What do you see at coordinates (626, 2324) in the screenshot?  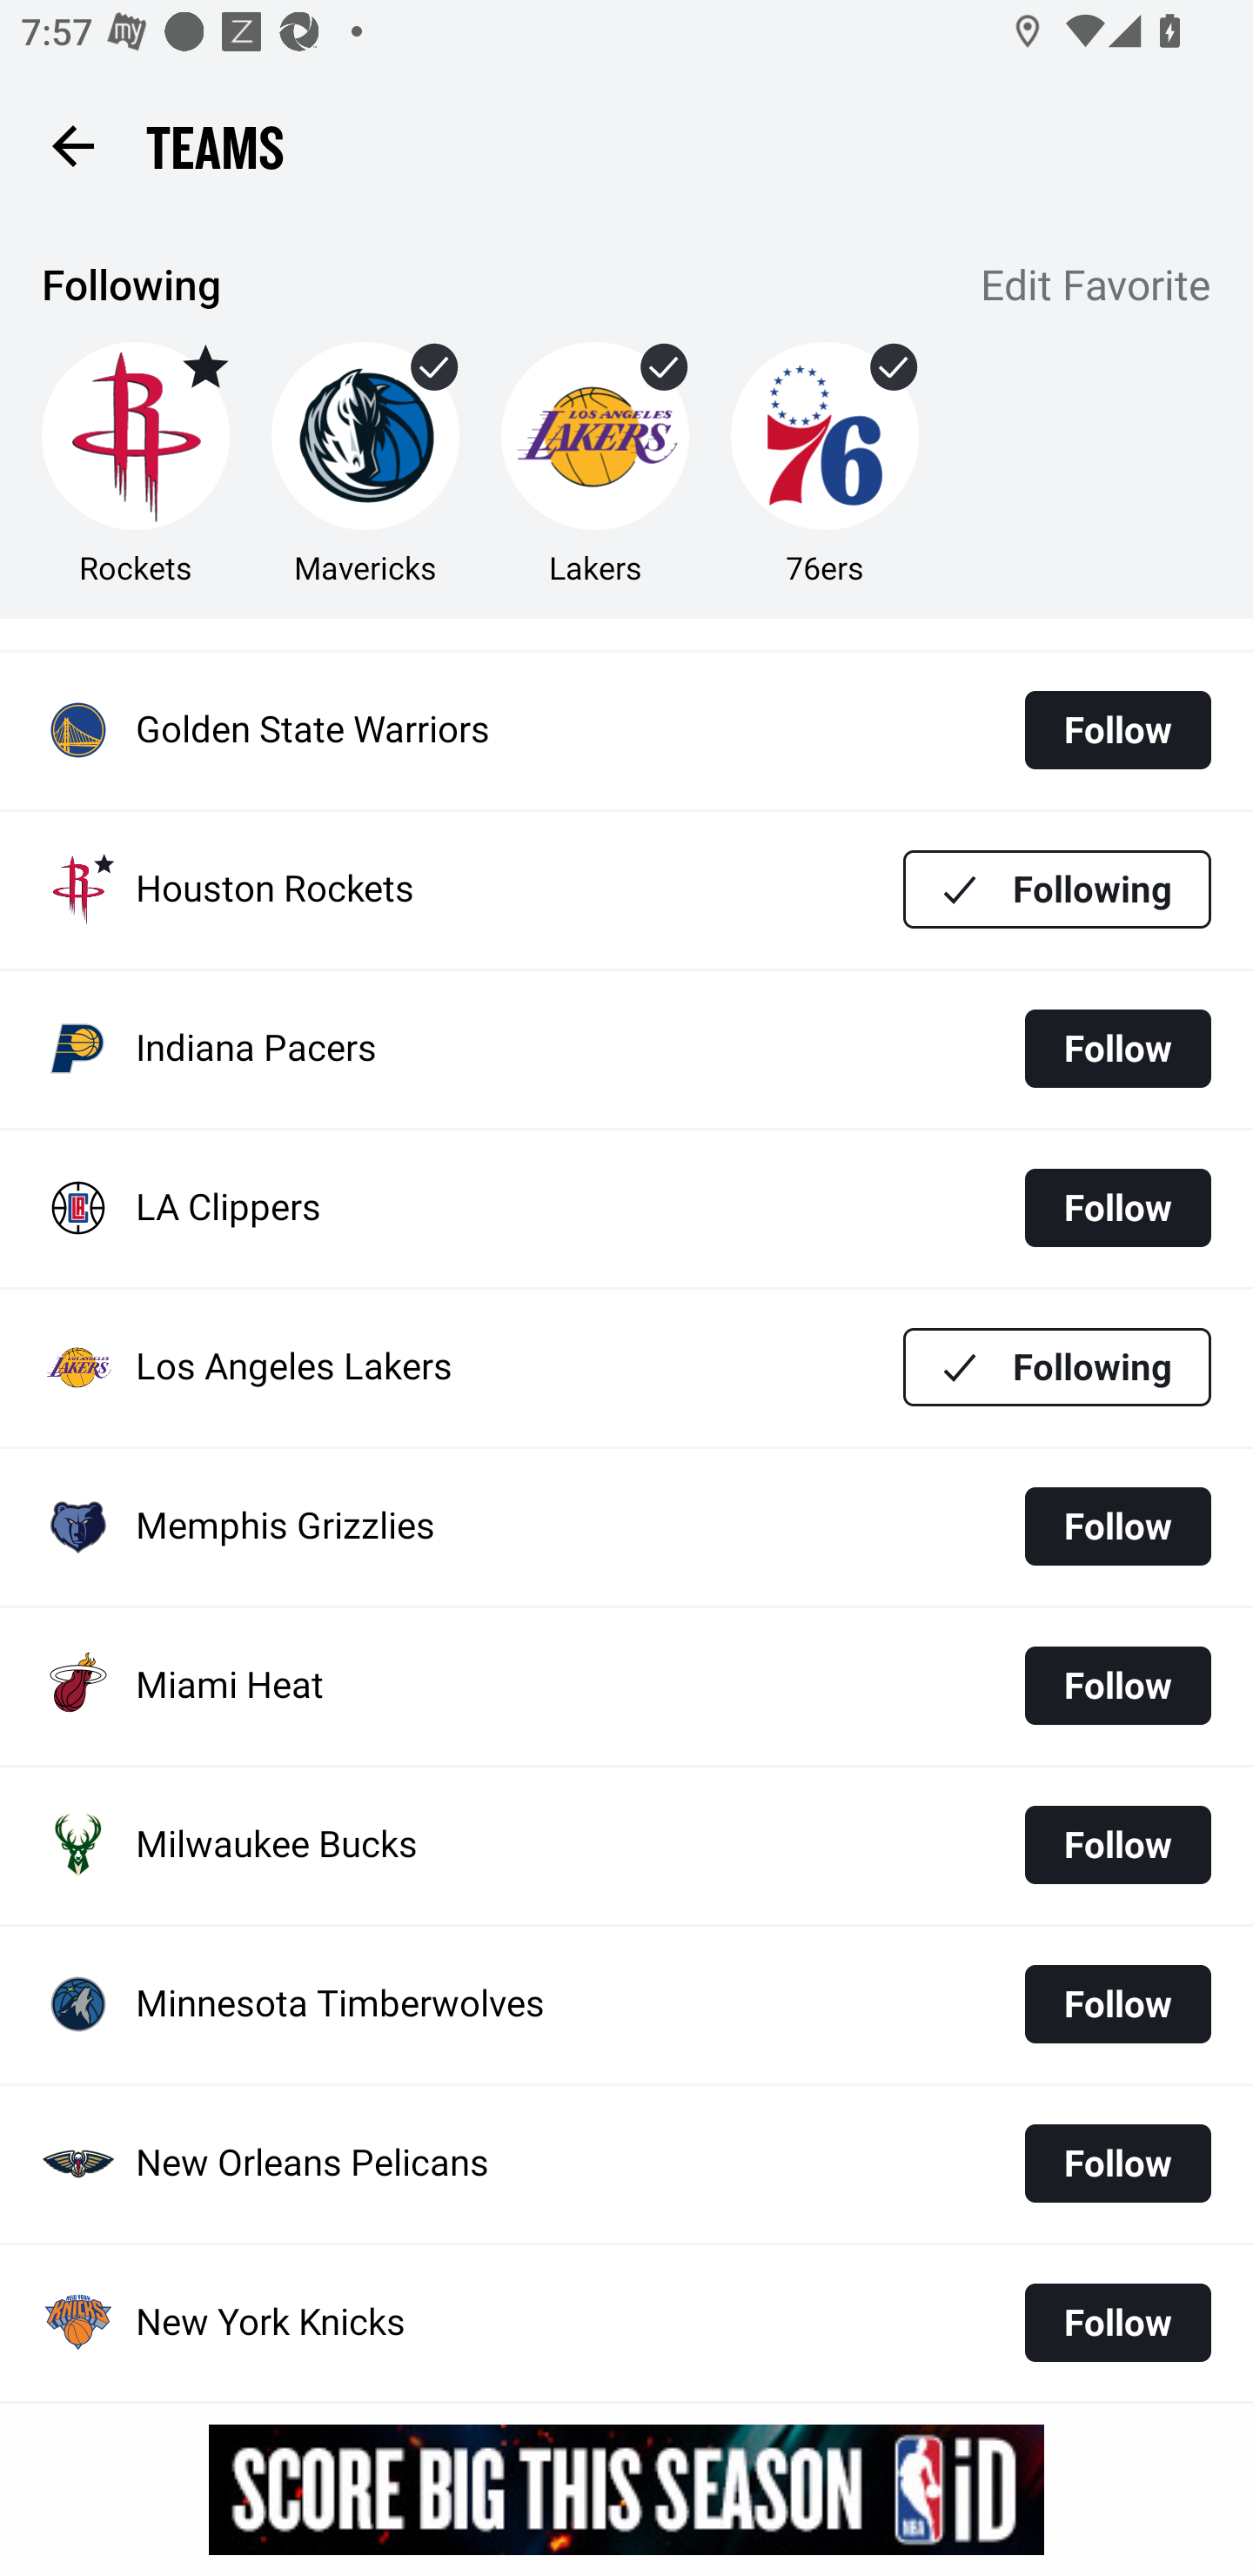 I see `New York Knicks Follow` at bounding box center [626, 2324].